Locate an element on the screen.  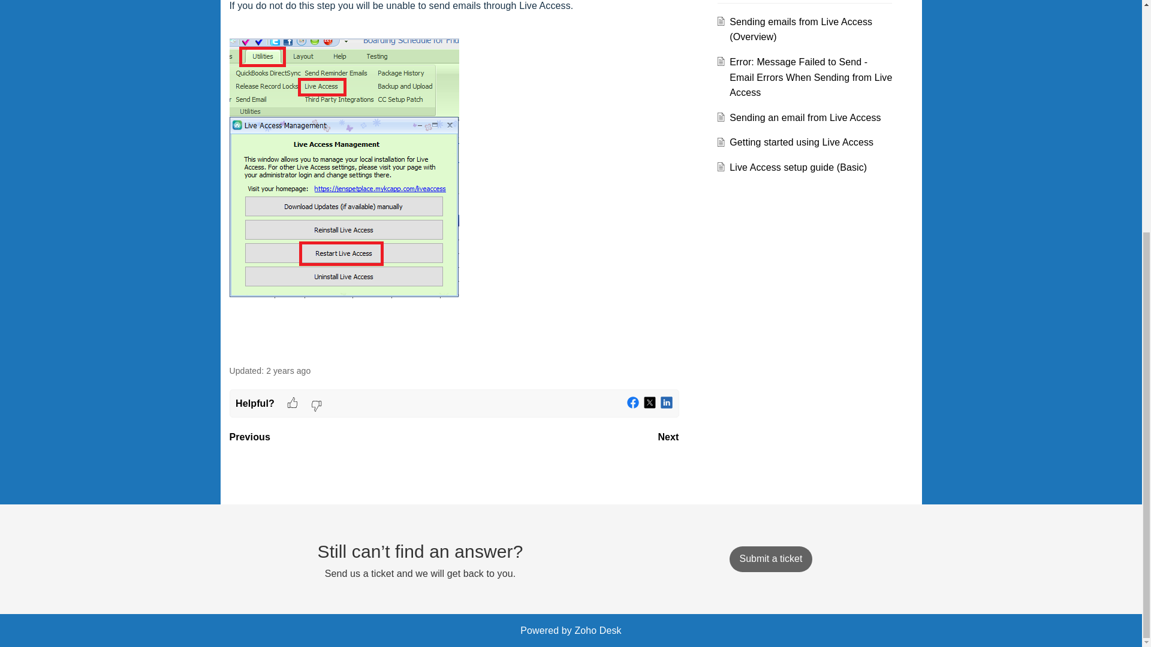
LinkedIn is located at coordinates (667, 403).